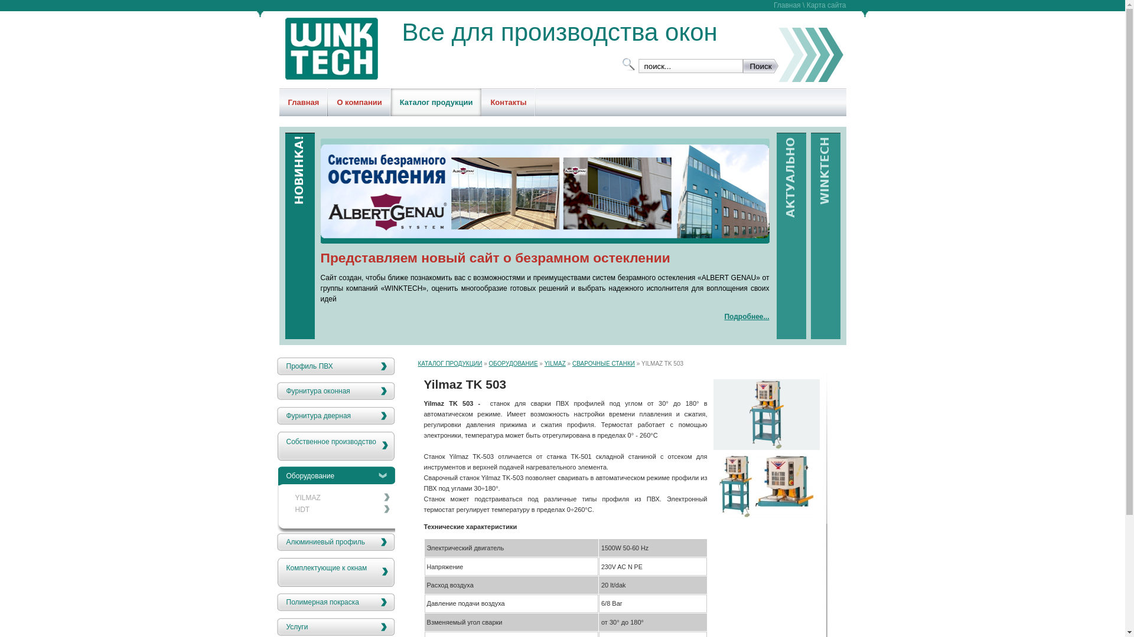 The image size is (1134, 637). I want to click on YILMAZ, so click(338, 497).